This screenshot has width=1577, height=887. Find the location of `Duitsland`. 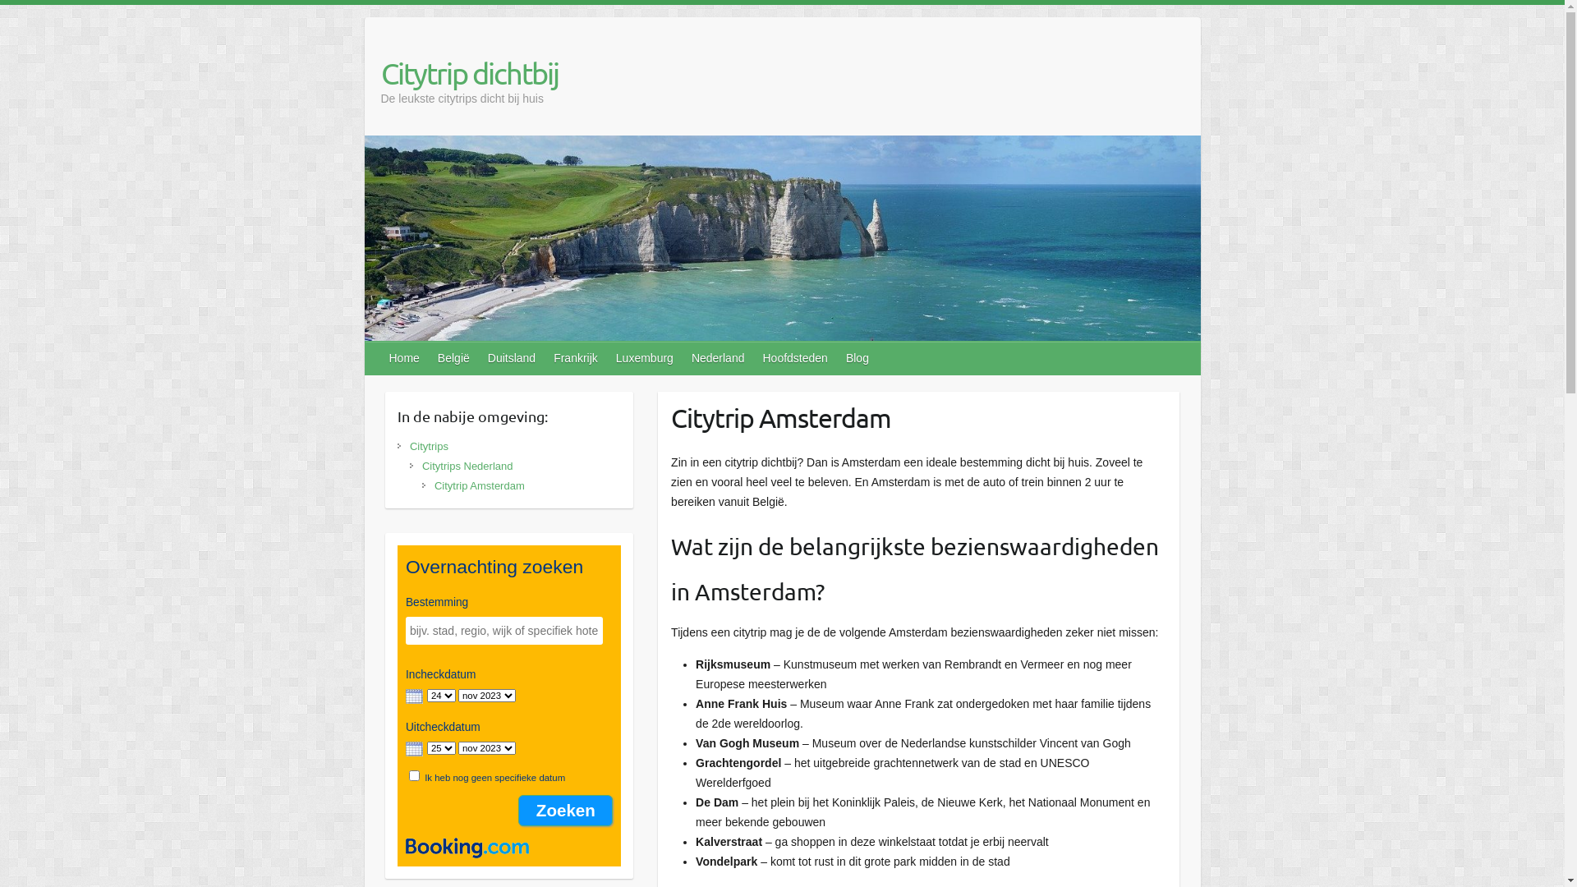

Duitsland is located at coordinates (513, 358).